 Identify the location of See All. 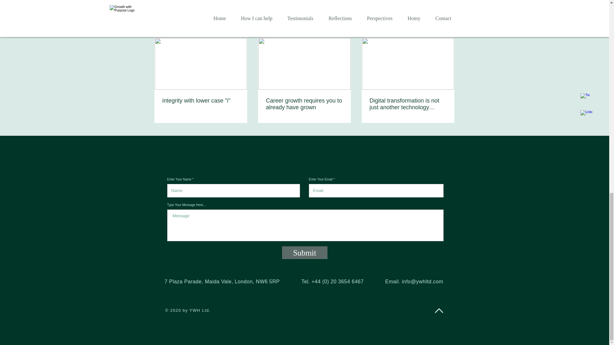
(448, 27).